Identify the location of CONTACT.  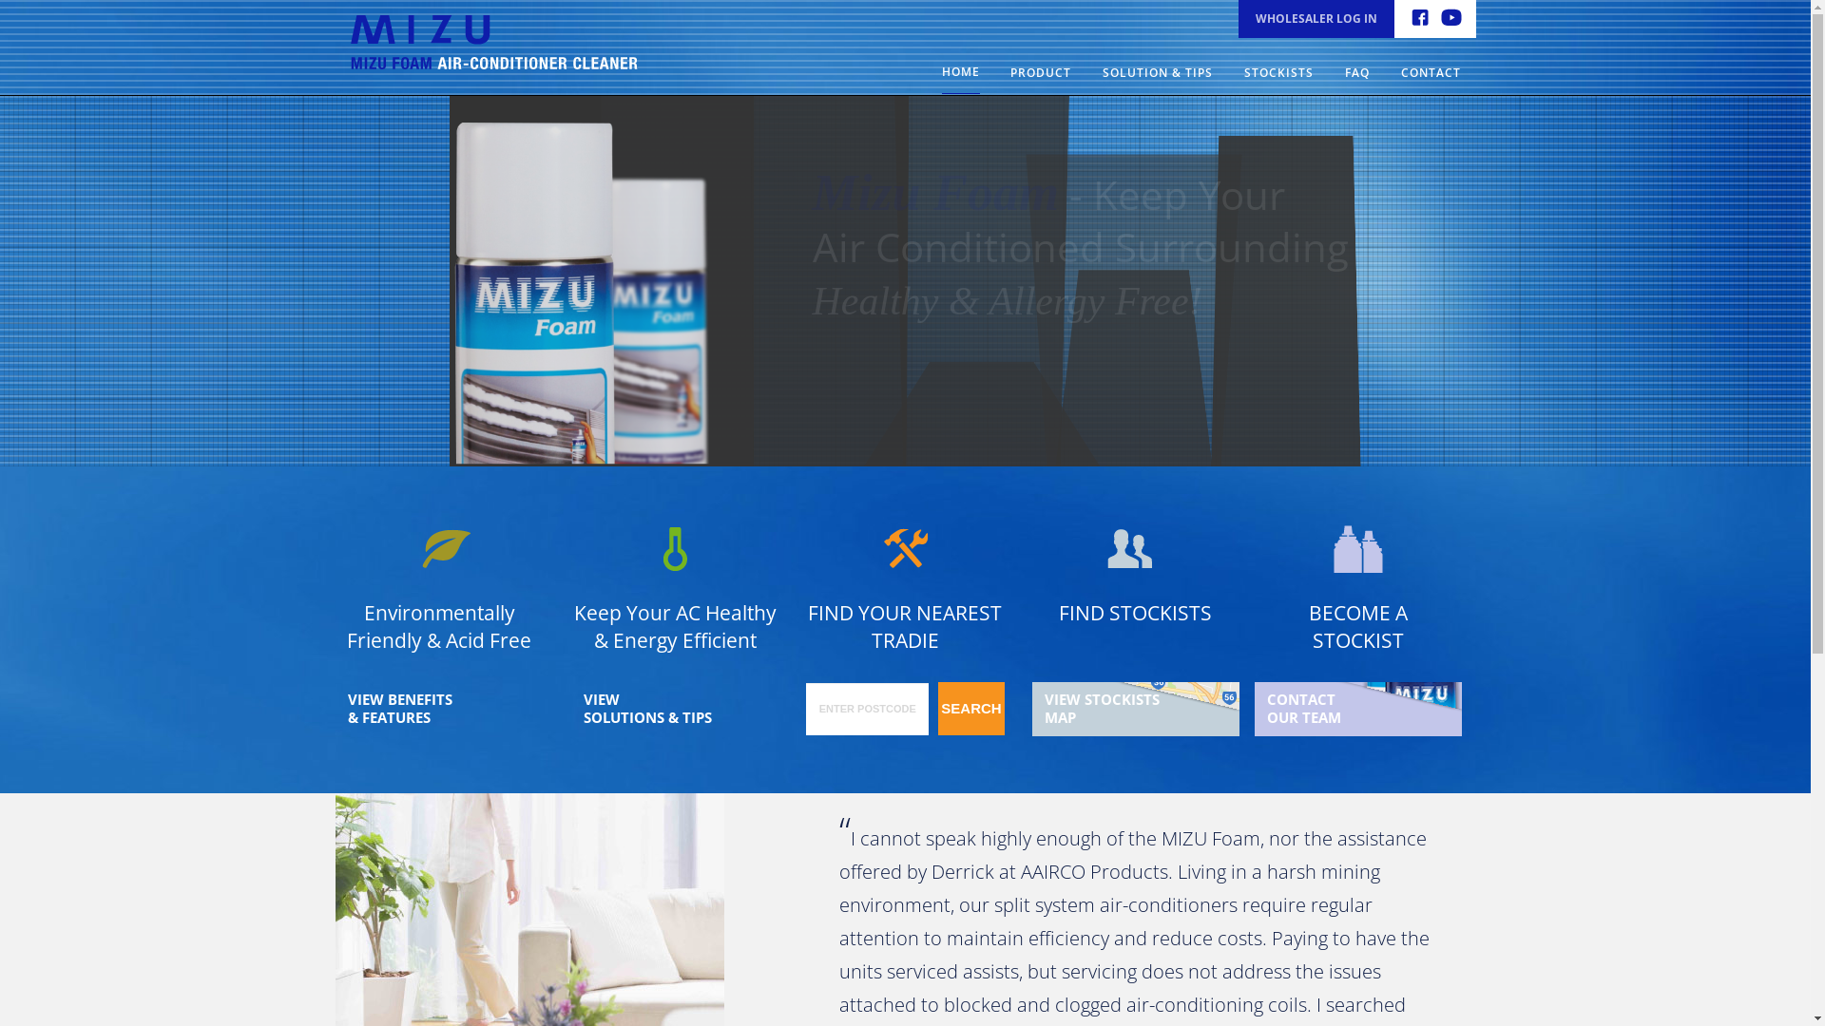
(1431, 71).